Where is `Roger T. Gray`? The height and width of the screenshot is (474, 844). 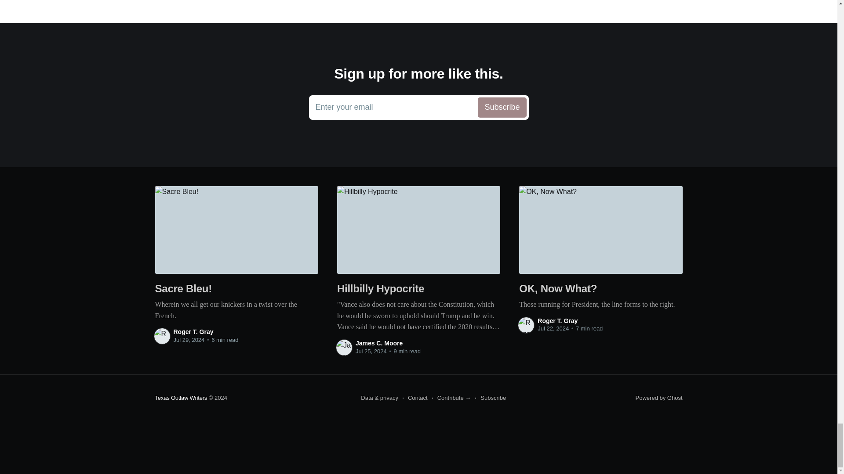
Roger T. Gray is located at coordinates (490, 398).